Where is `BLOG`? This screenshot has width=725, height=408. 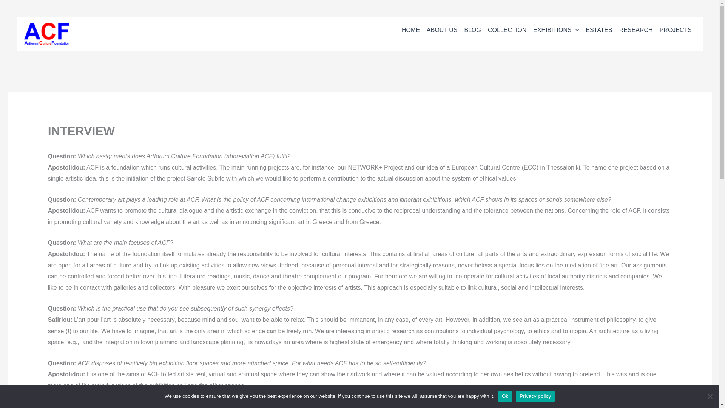 BLOG is located at coordinates (473, 32).